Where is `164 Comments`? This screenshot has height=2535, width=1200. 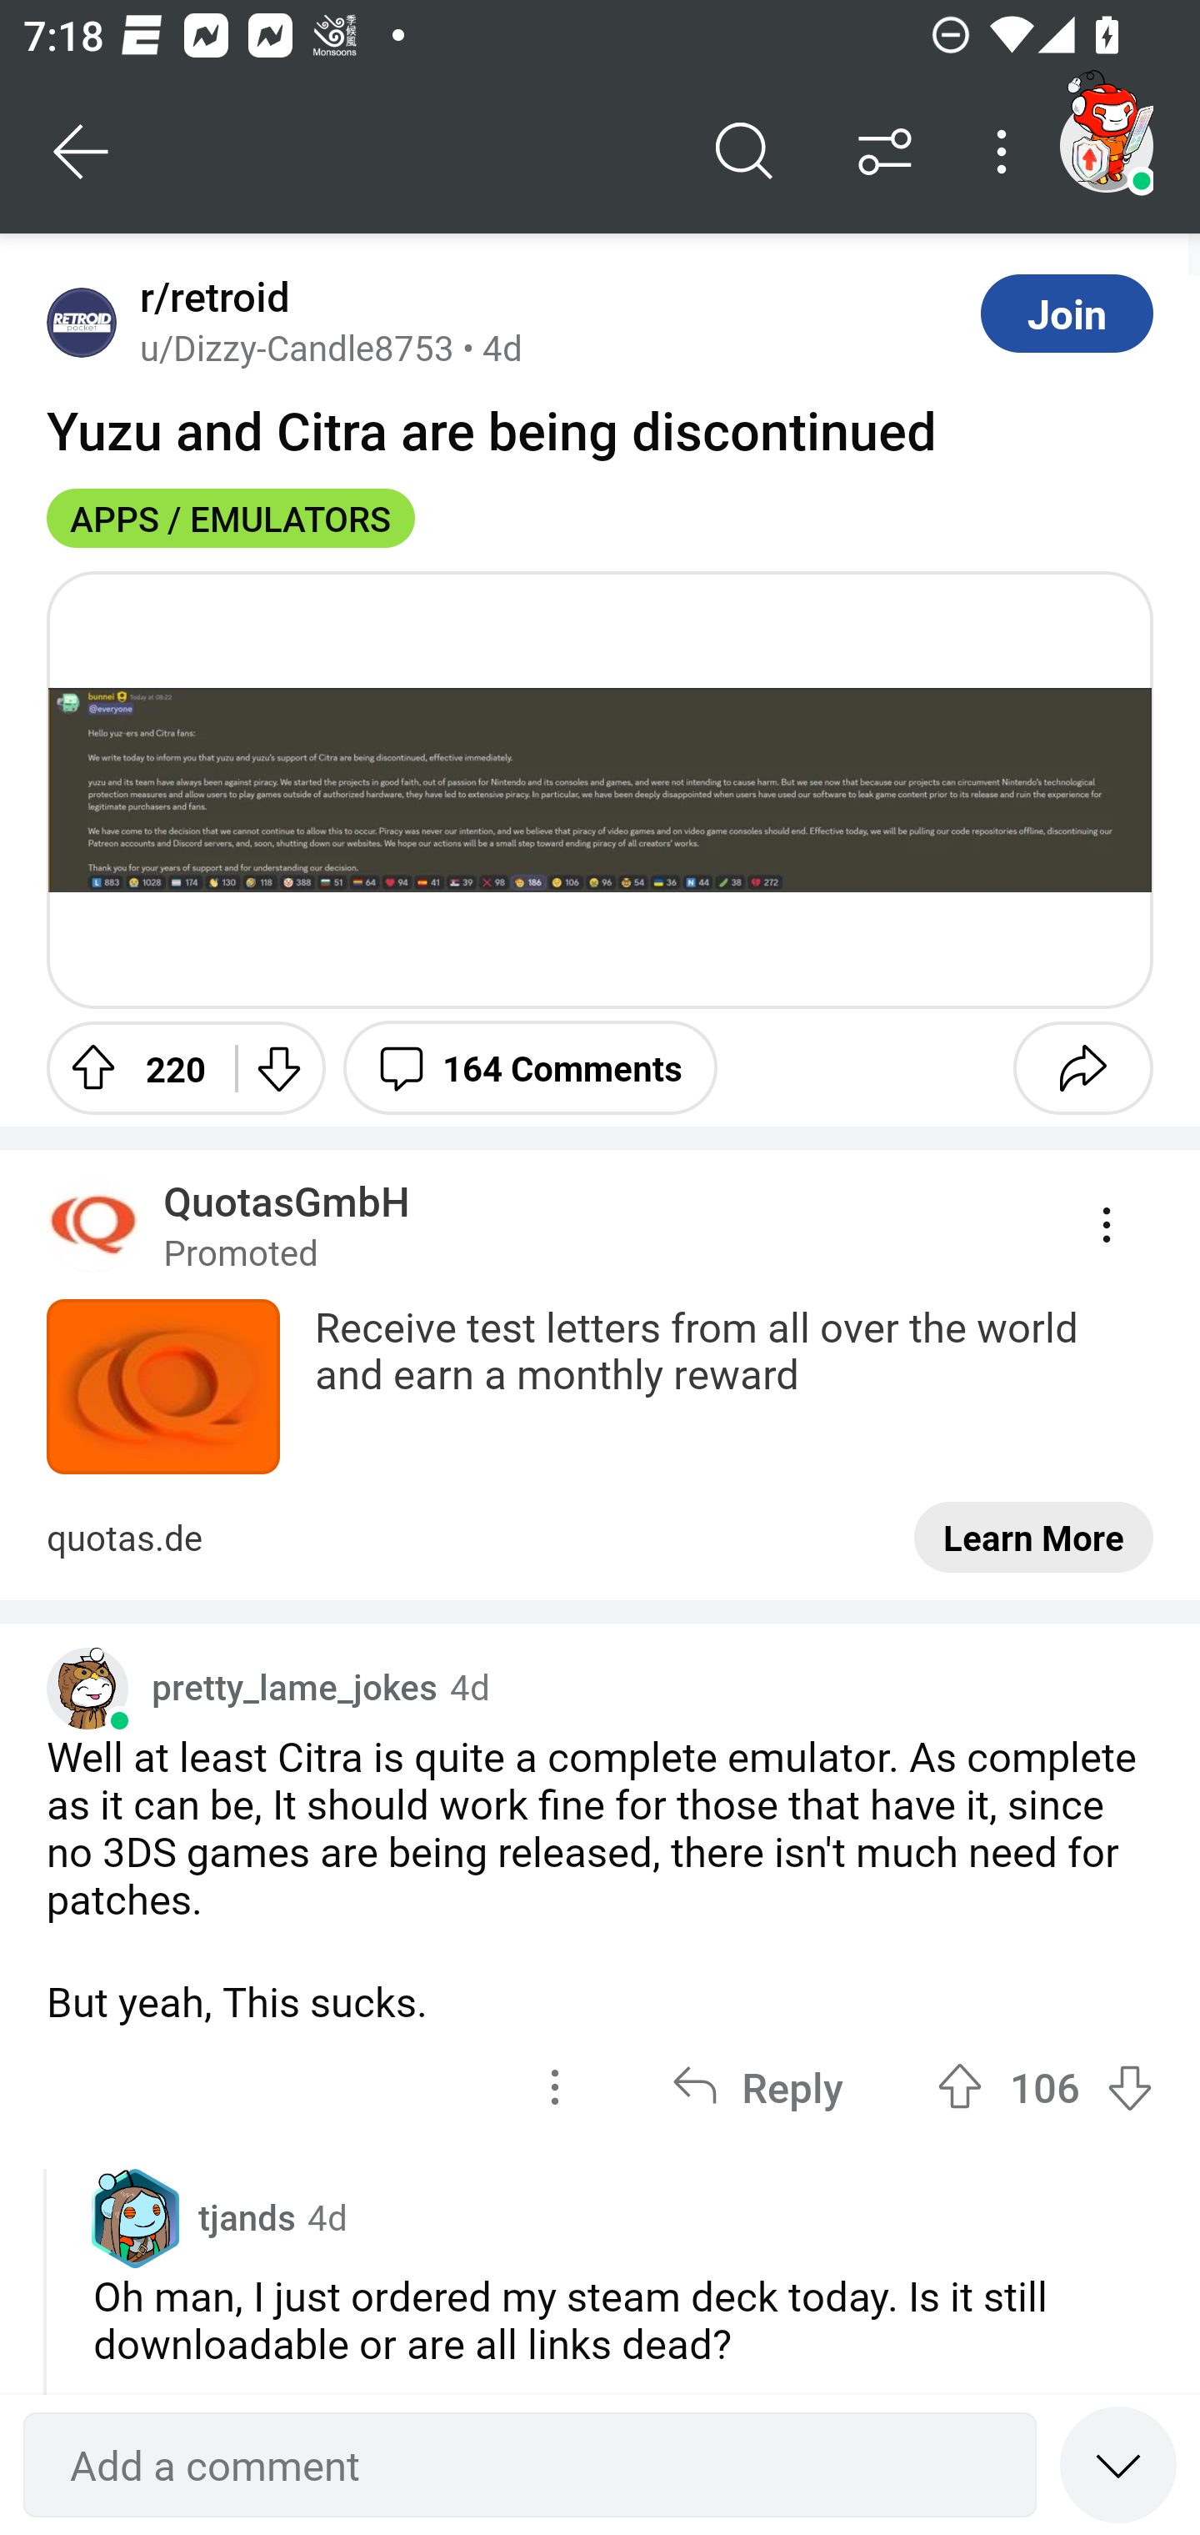
164 Comments is located at coordinates (530, 1067).